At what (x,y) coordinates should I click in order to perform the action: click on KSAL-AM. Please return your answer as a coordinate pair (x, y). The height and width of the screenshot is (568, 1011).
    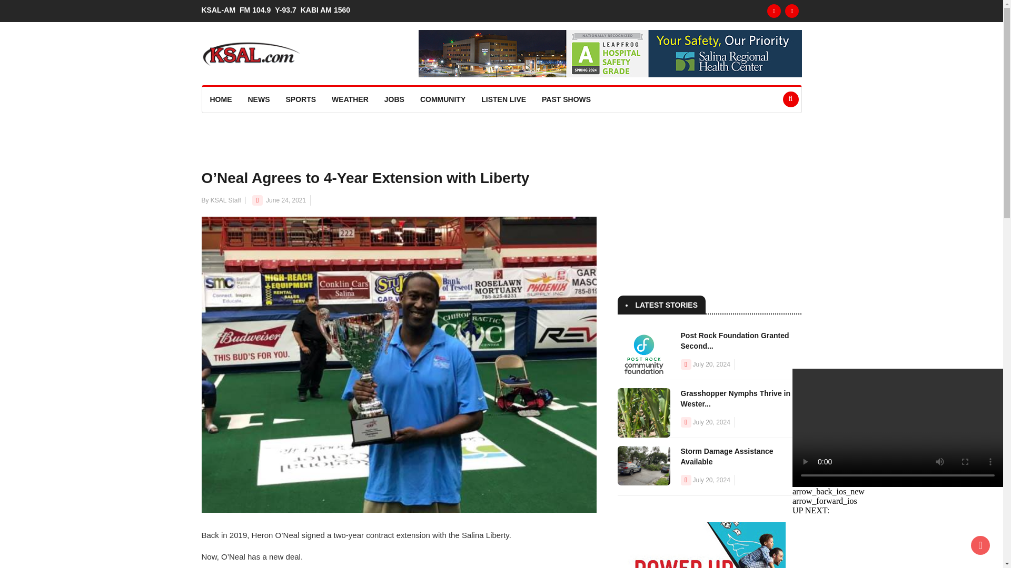
    Looking at the image, I should click on (220, 9).